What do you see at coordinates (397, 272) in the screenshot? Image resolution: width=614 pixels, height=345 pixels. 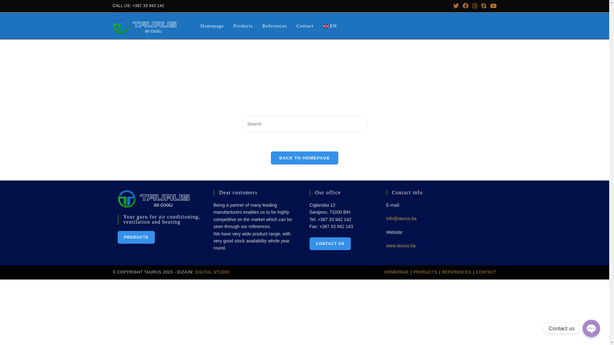 I see `HOMEPAGE` at bounding box center [397, 272].